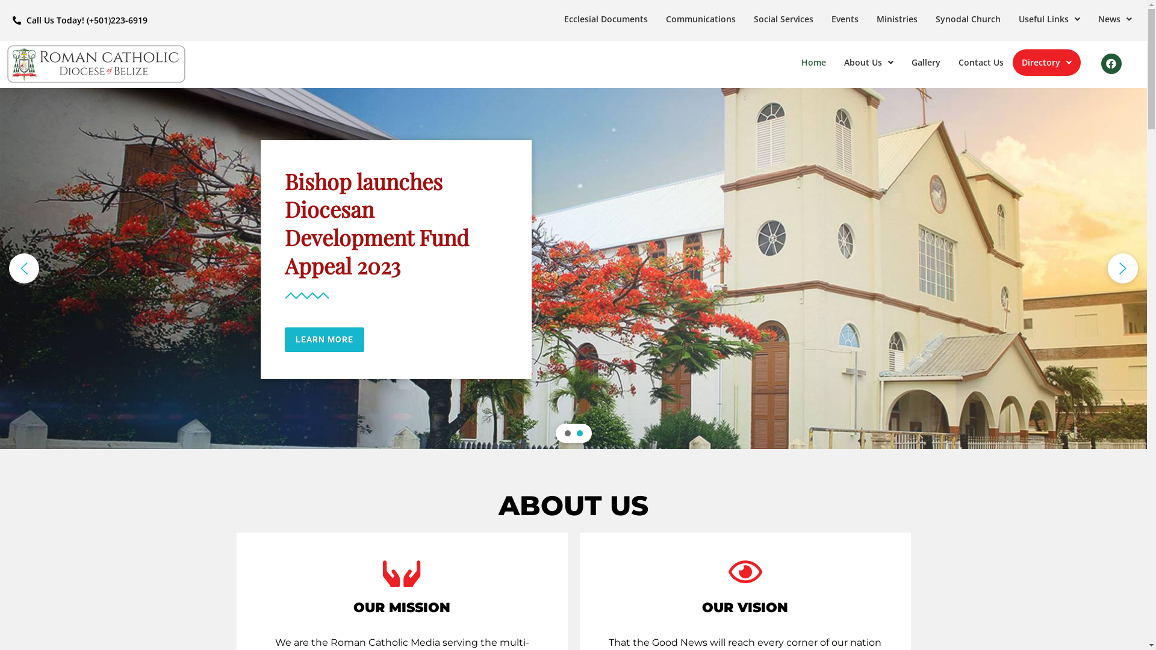  What do you see at coordinates (9, 25) in the screenshot?
I see `Skip to content` at bounding box center [9, 25].